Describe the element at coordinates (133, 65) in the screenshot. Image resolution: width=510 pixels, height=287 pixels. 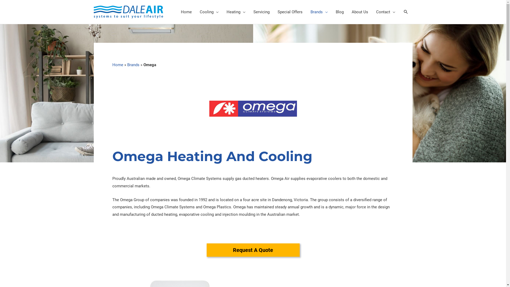
I see `Brands` at that location.